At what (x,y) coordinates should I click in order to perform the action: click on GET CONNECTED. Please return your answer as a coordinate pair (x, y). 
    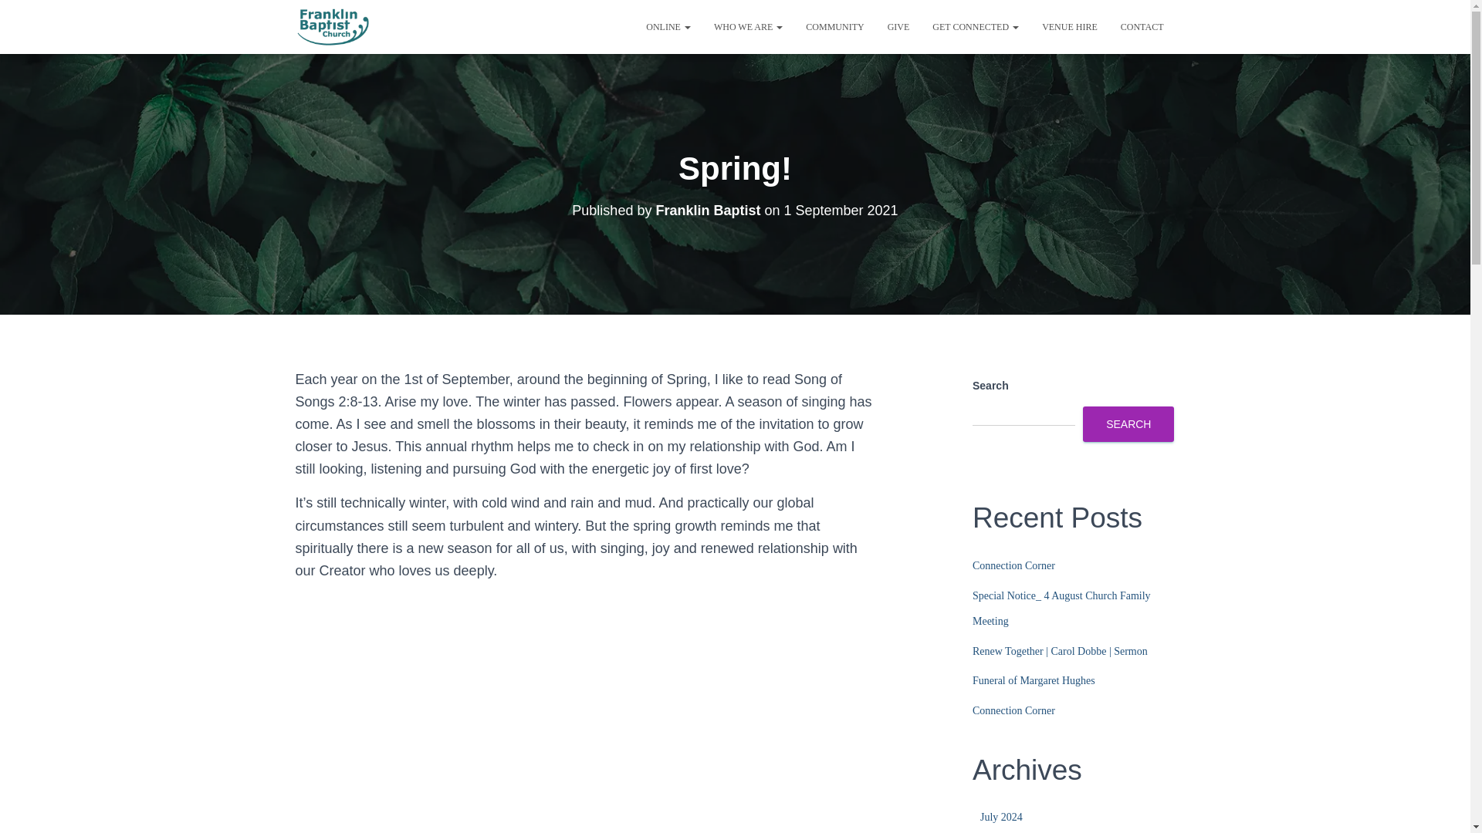
    Looking at the image, I should click on (975, 26).